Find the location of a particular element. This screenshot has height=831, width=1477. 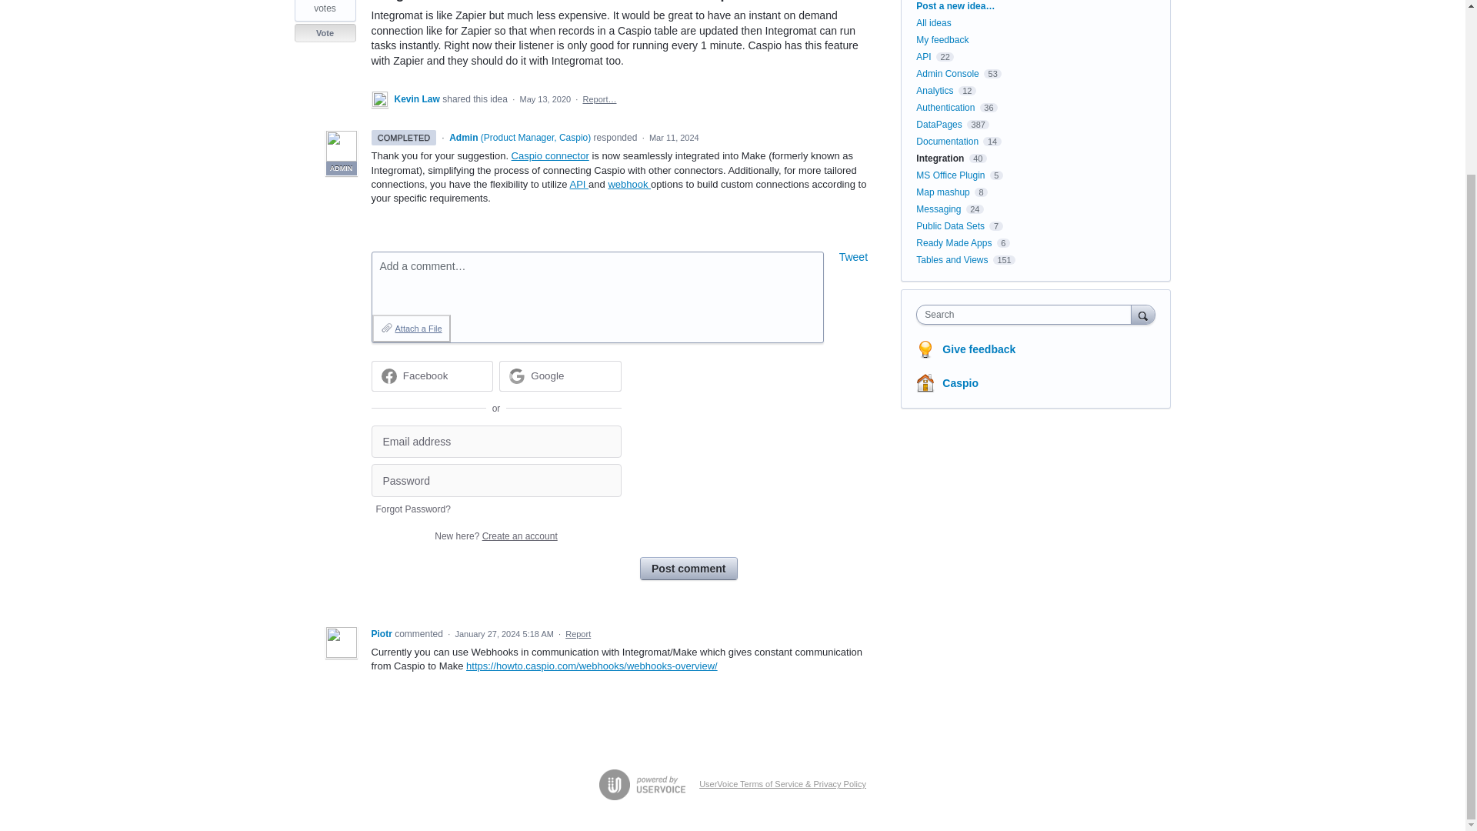

Tweet is located at coordinates (853, 257).